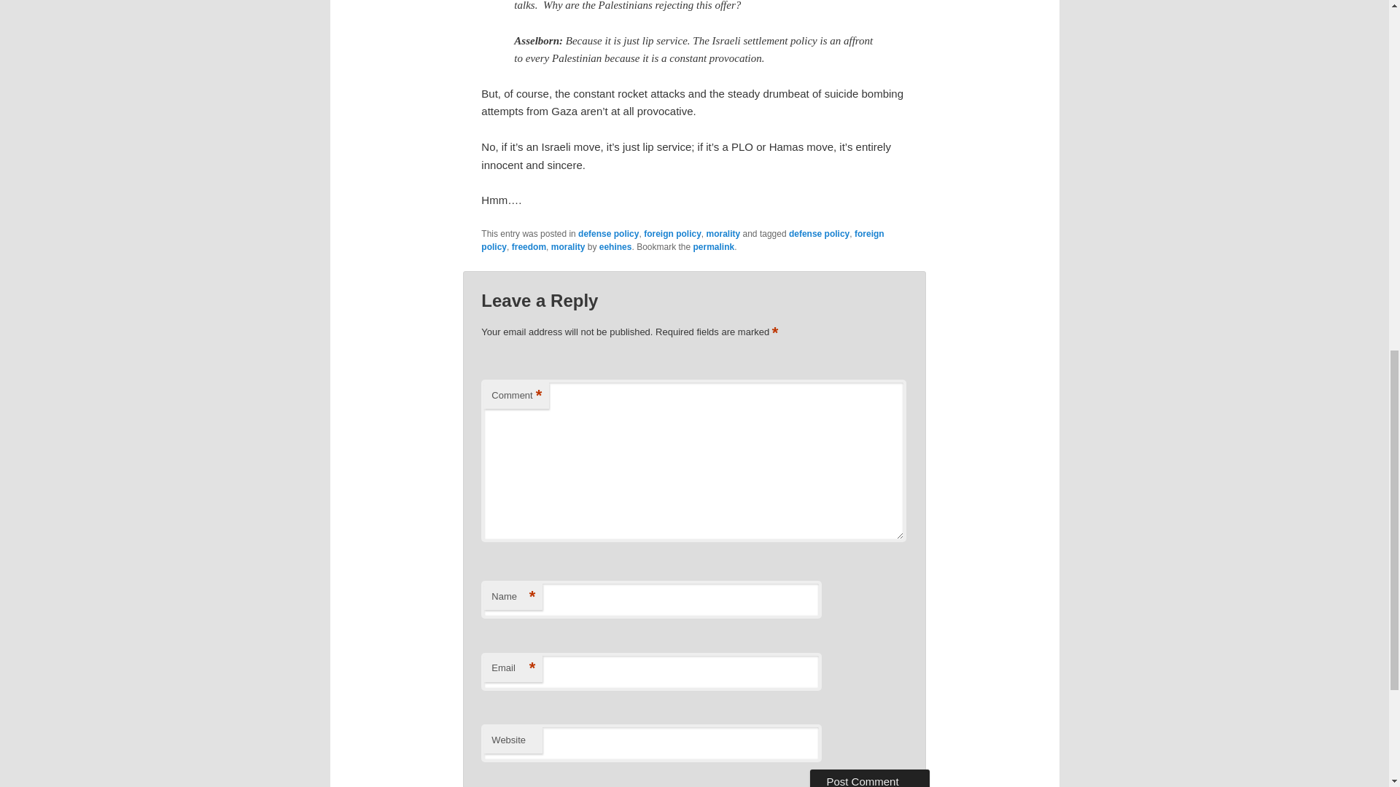 The image size is (1400, 787). I want to click on morality, so click(723, 234).